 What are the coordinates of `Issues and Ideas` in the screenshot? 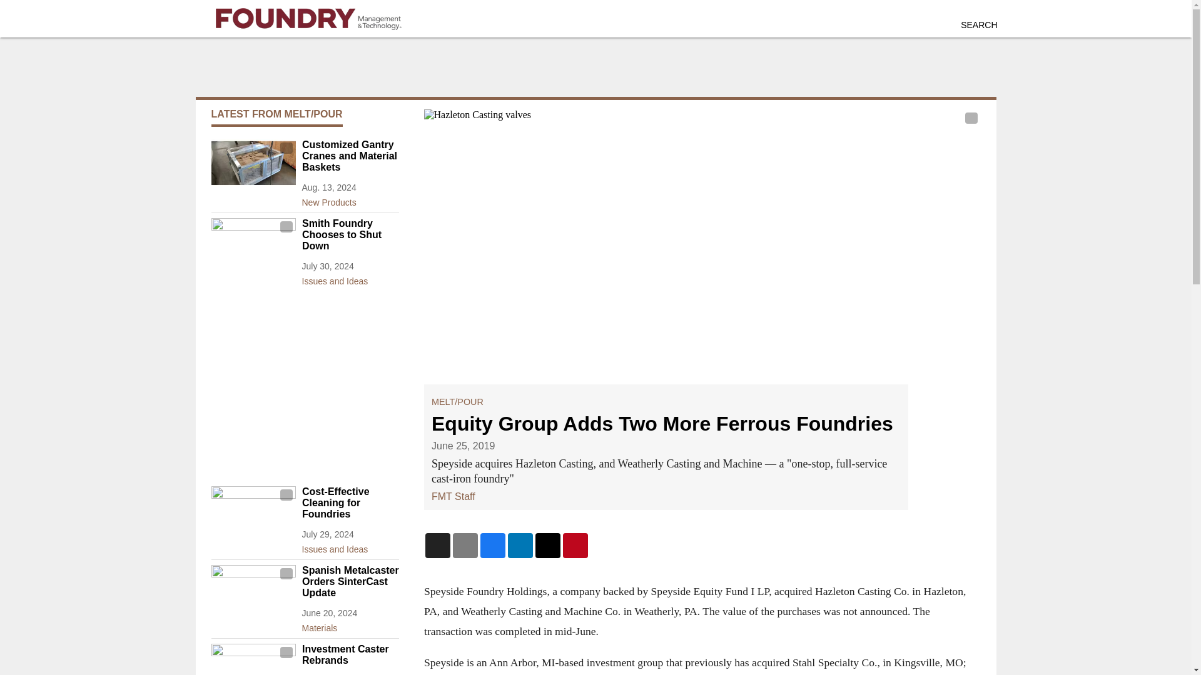 It's located at (350, 279).